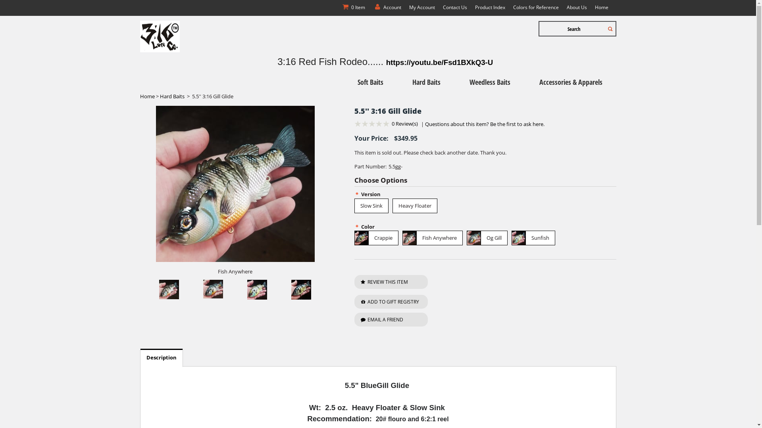  I want to click on About Us, so click(577, 7).